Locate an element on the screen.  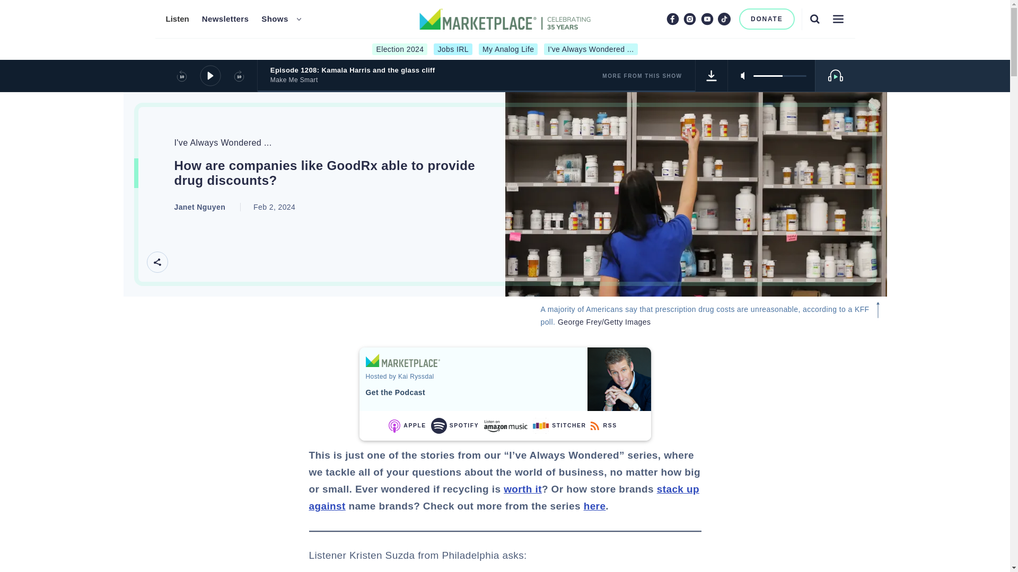
Youtube is located at coordinates (707, 19).